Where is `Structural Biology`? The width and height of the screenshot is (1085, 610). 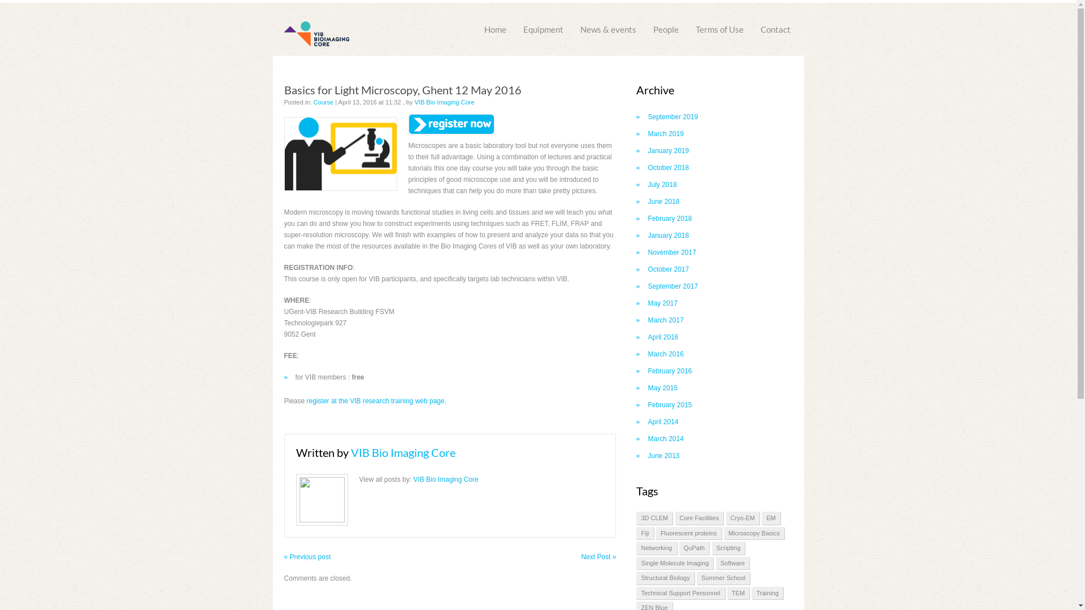 Structural Biology is located at coordinates (665, 578).